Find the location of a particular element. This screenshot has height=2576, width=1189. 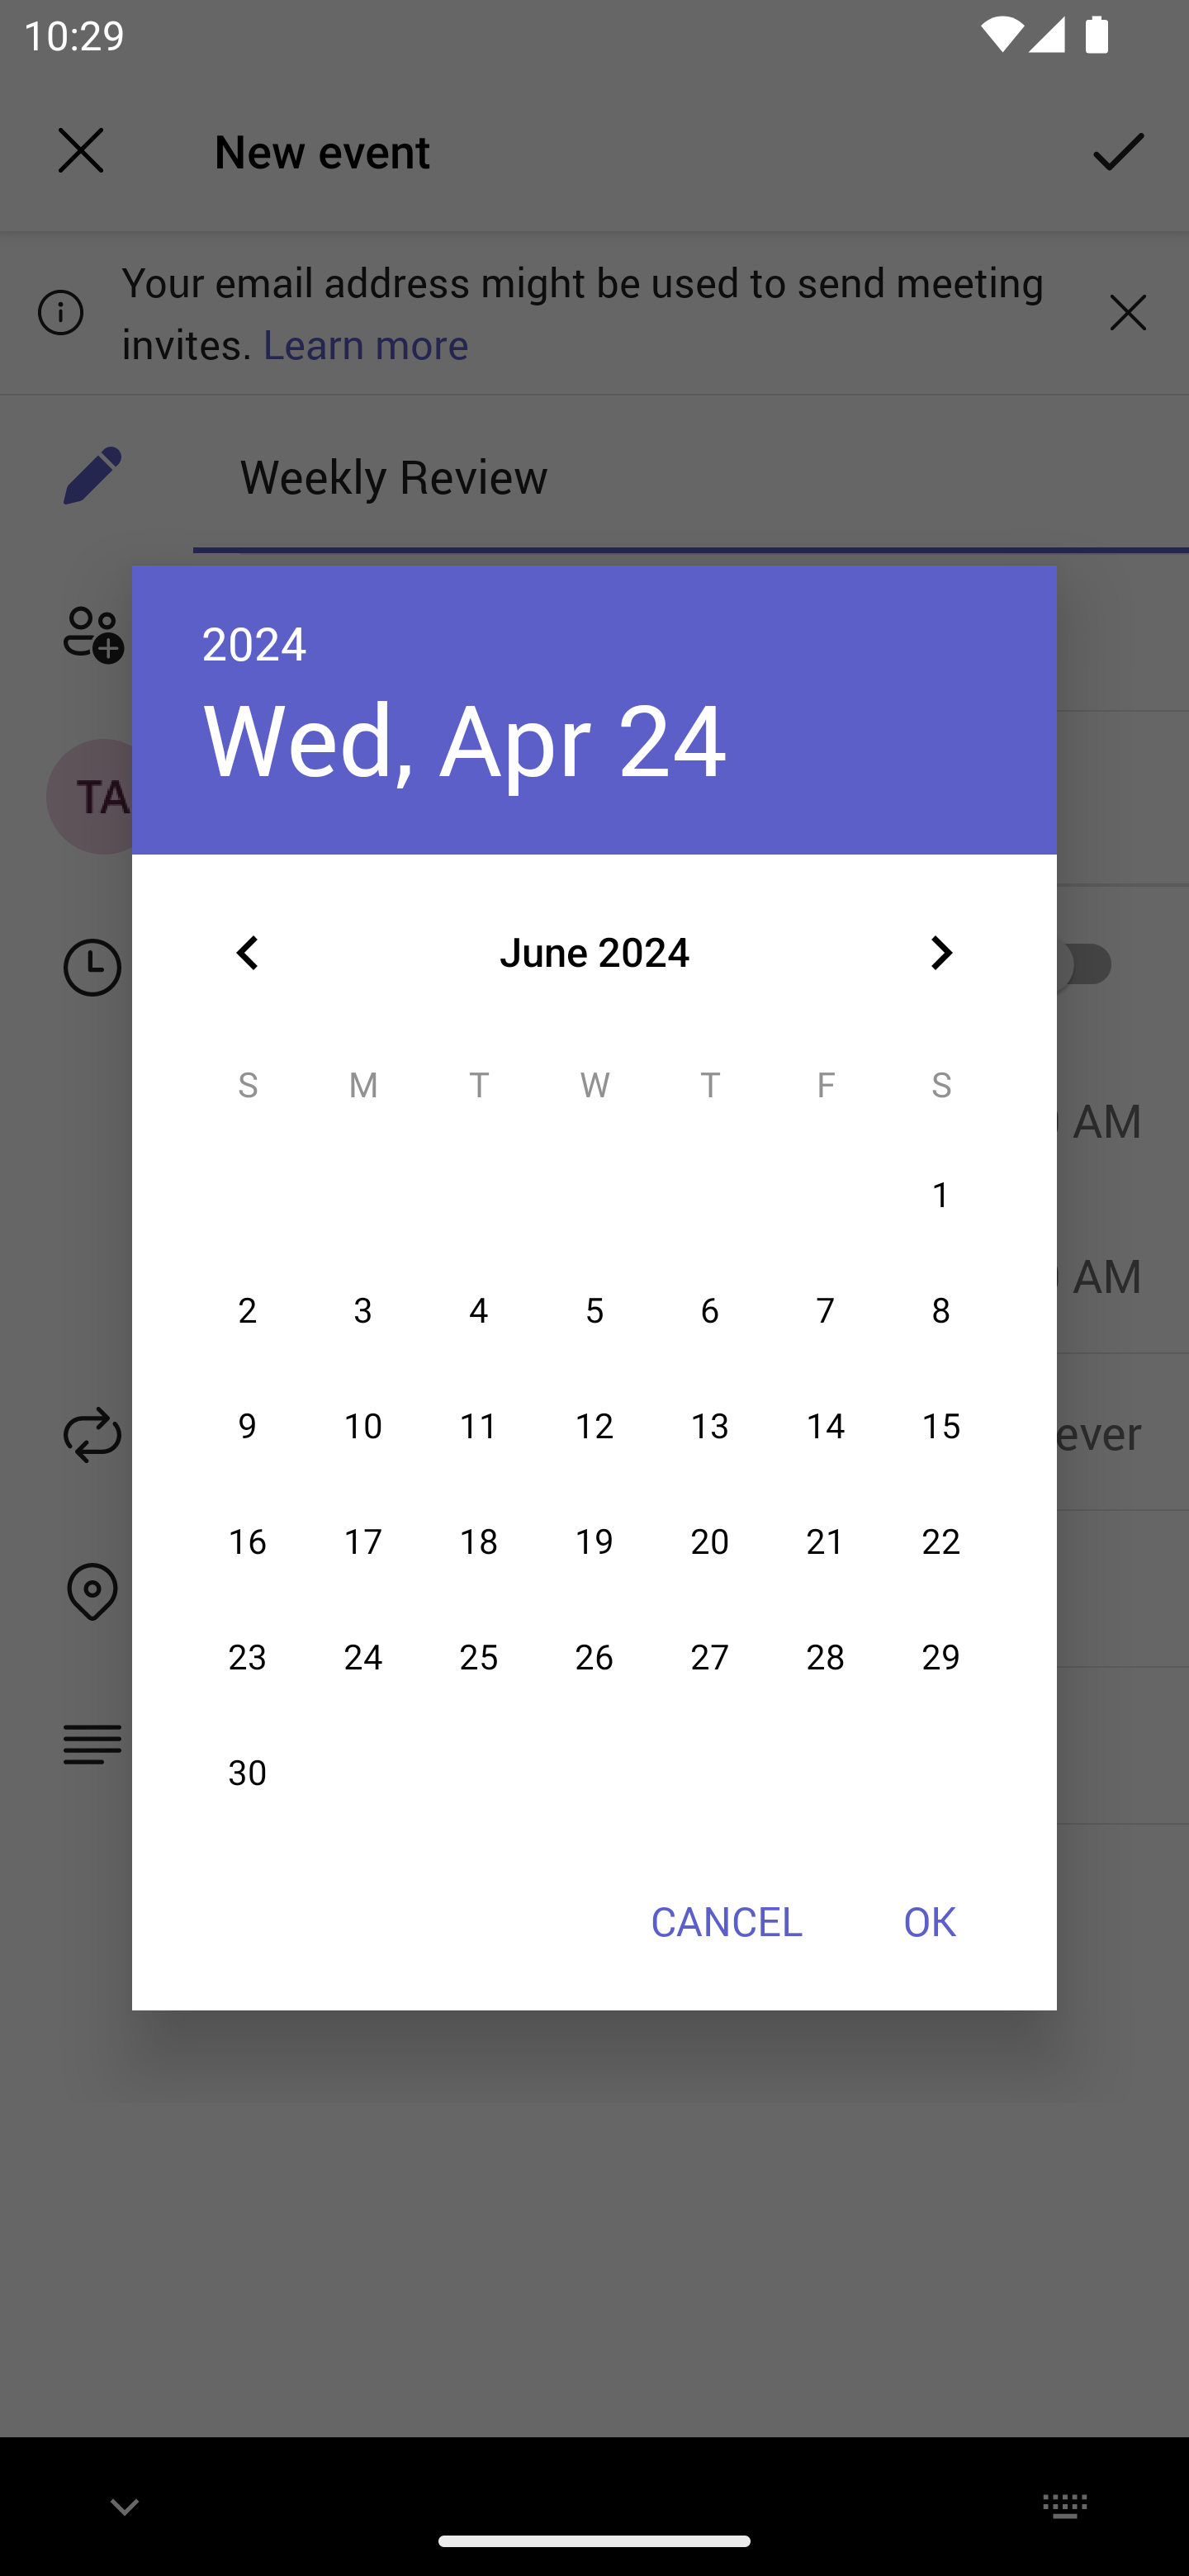

27 27 June 2024 is located at coordinates (710, 1657).